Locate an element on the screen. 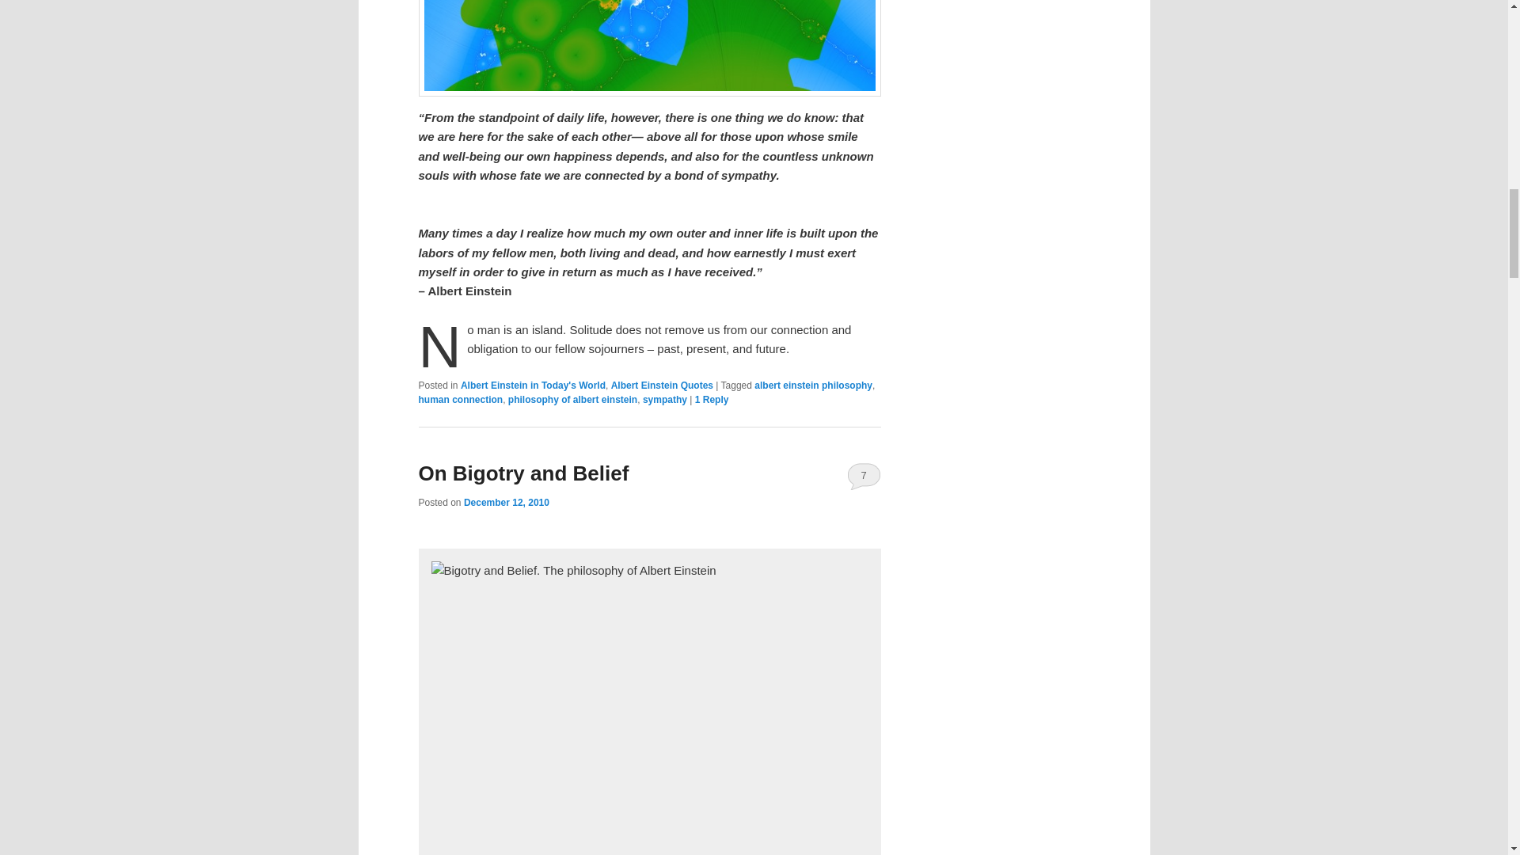 Image resolution: width=1520 pixels, height=855 pixels. Albert Einstein Quotes is located at coordinates (662, 385).